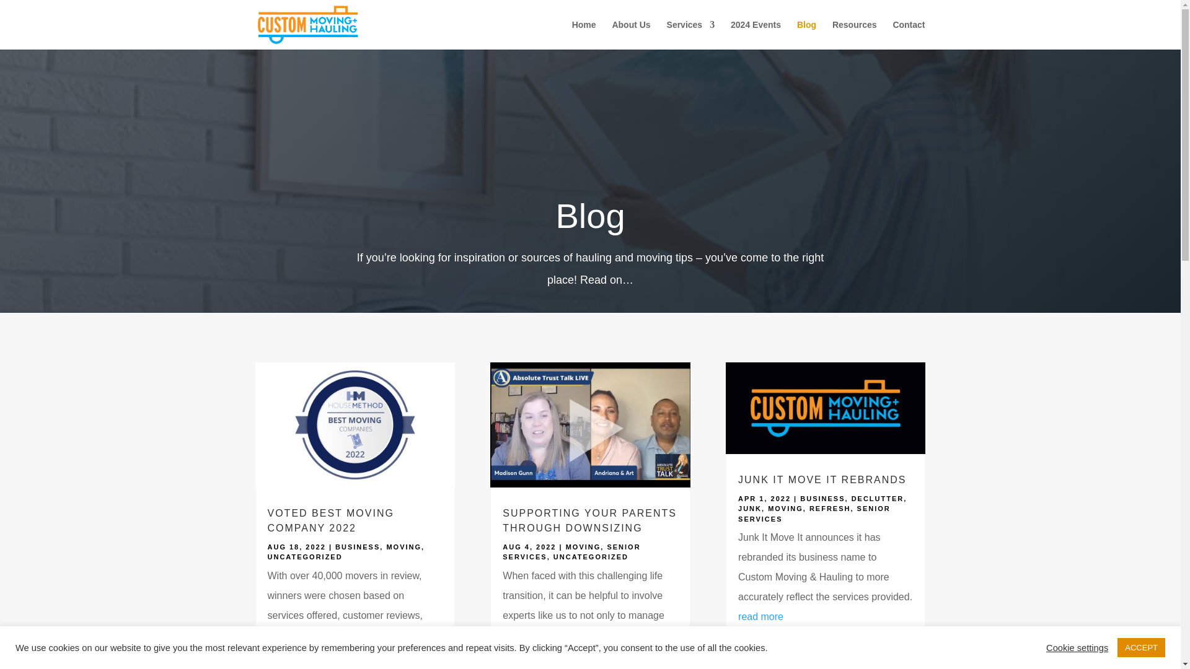 The width and height of the screenshot is (1190, 669). I want to click on read more, so click(290, 654).